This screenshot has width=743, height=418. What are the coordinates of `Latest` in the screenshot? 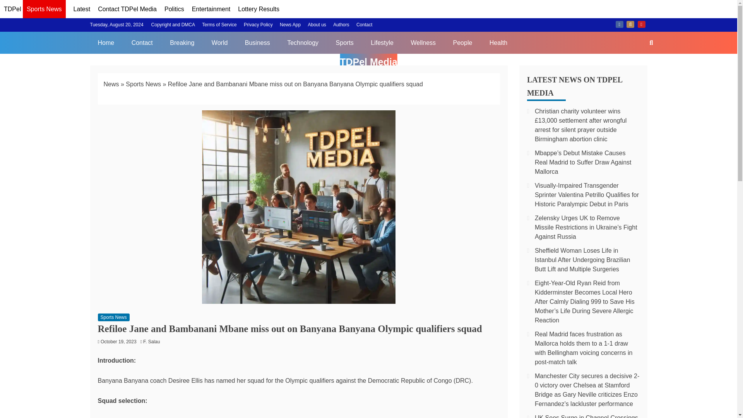 It's located at (82, 9).